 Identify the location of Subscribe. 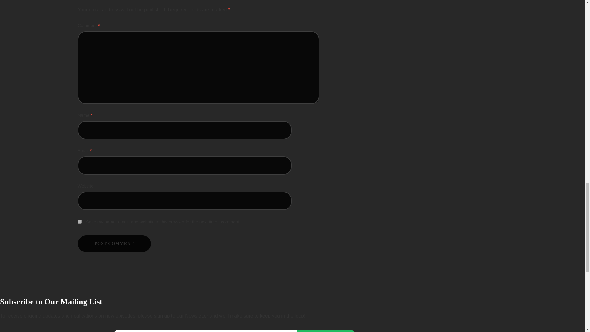
(327, 331).